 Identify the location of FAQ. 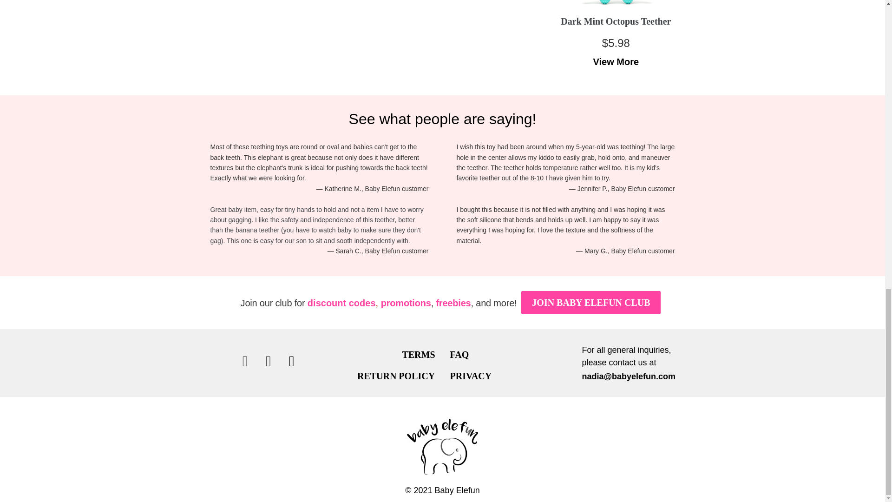
(459, 354).